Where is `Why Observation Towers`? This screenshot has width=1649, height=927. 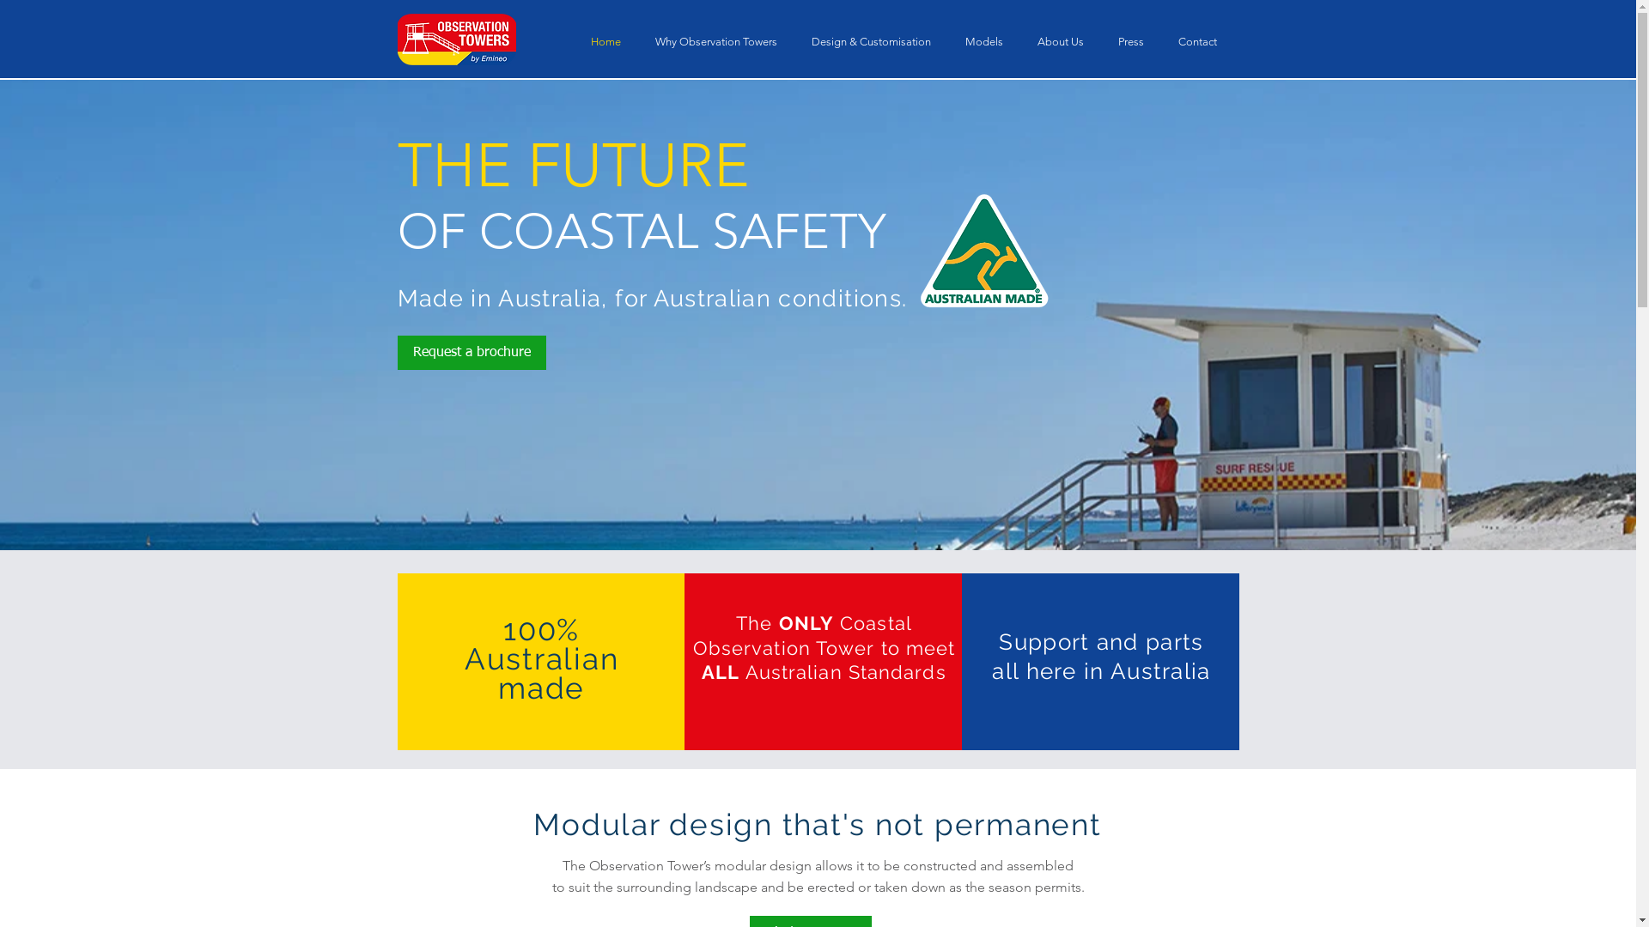
Why Observation Towers is located at coordinates (715, 41).